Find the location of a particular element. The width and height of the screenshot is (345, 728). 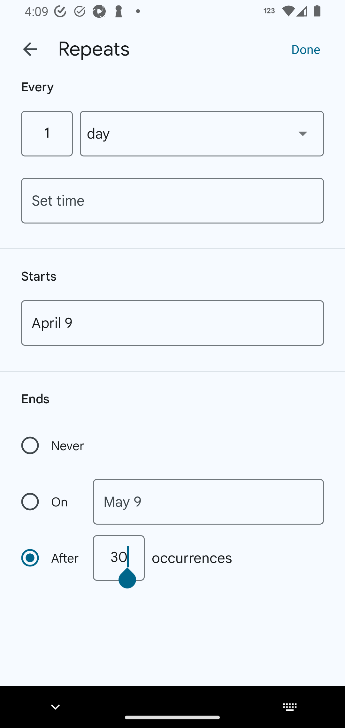

Set time is located at coordinates (172, 201).